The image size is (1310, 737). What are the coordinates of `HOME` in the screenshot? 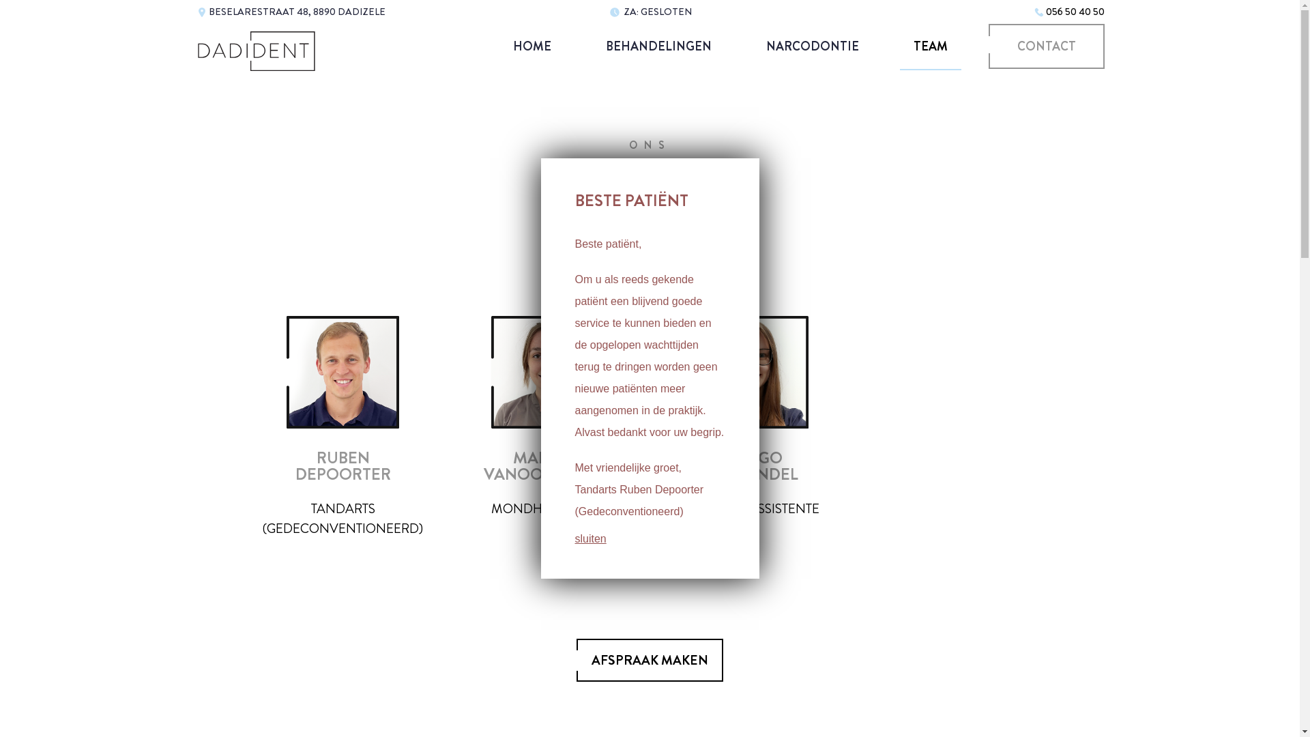 It's located at (532, 47).